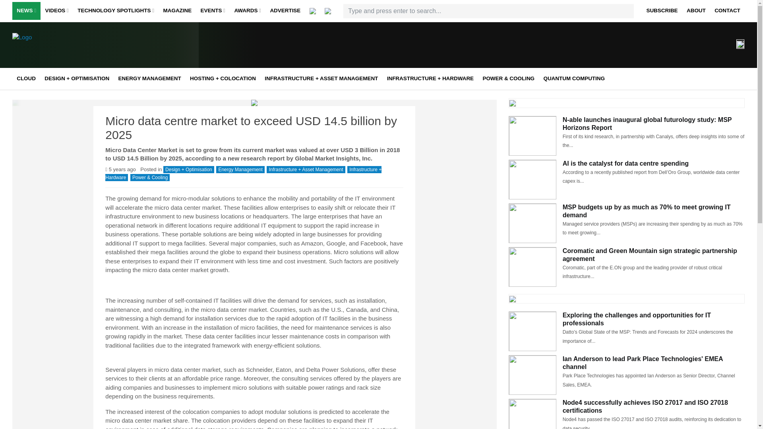 Image resolution: width=763 pixels, height=429 pixels. Describe the element at coordinates (66, 27) in the screenshot. I see `All News` at that location.